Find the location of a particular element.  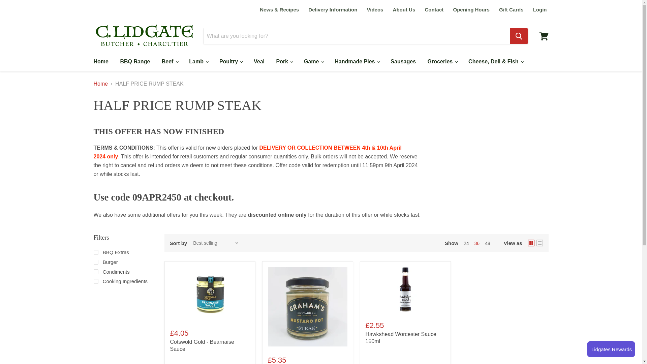

Opening Hours is located at coordinates (471, 9).